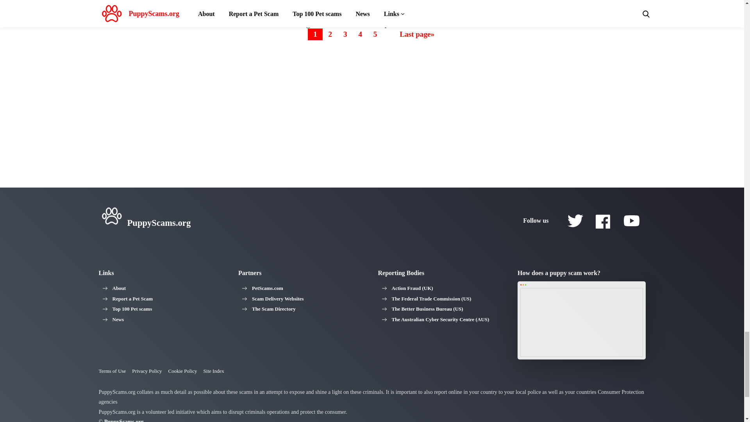 This screenshot has width=750, height=422. I want to click on Facebook, so click(603, 221).